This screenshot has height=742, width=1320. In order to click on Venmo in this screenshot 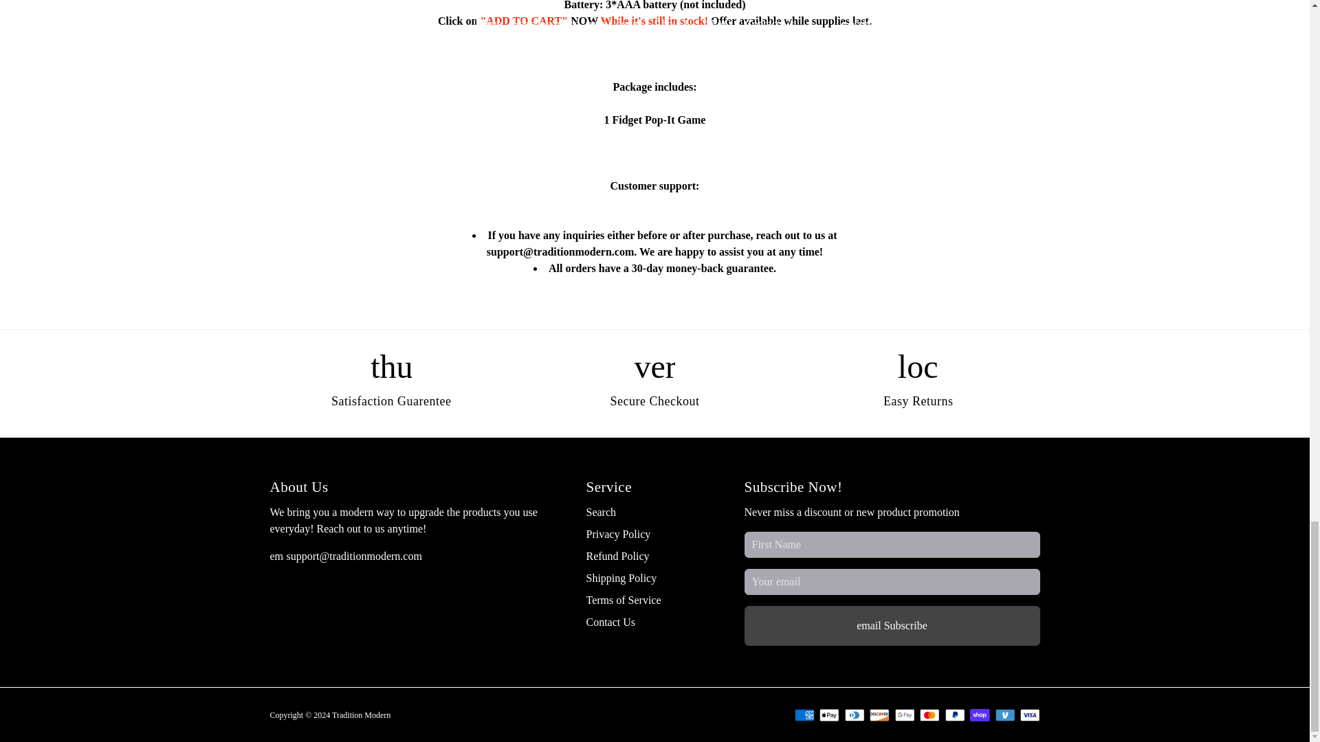, I will do `click(1005, 715)`.